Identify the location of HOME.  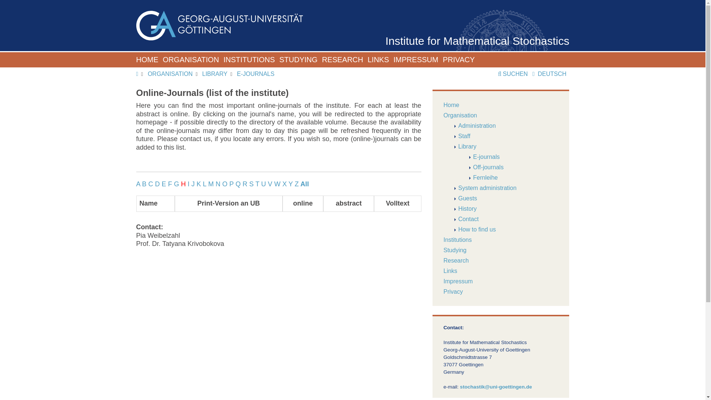
(147, 60).